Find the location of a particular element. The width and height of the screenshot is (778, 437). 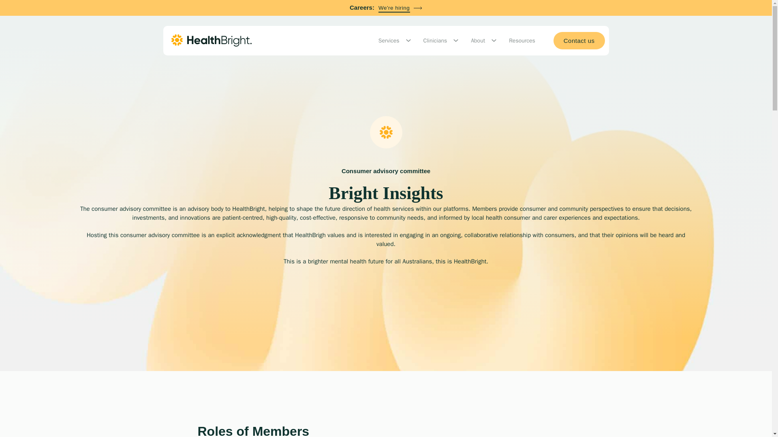

About is located at coordinates (477, 40).